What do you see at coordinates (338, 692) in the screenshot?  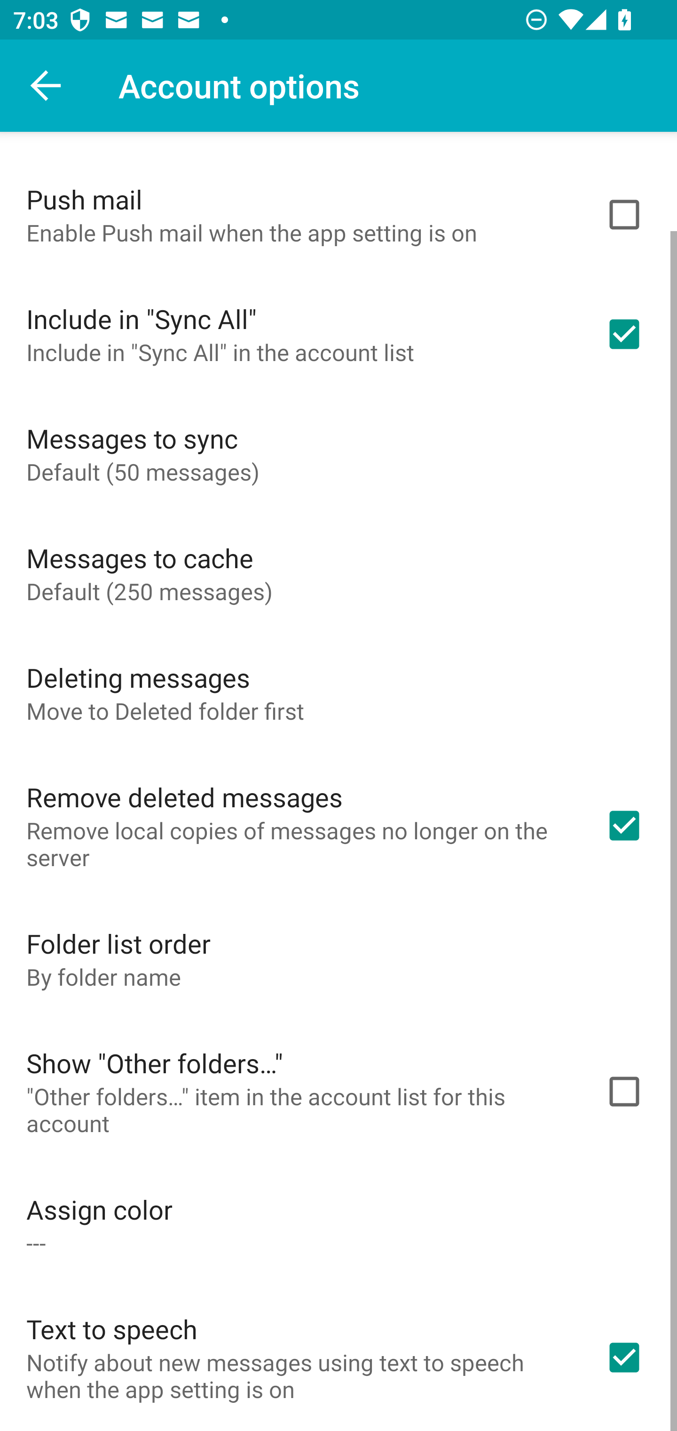 I see `Deleting messages Move to Deleted folder first` at bounding box center [338, 692].